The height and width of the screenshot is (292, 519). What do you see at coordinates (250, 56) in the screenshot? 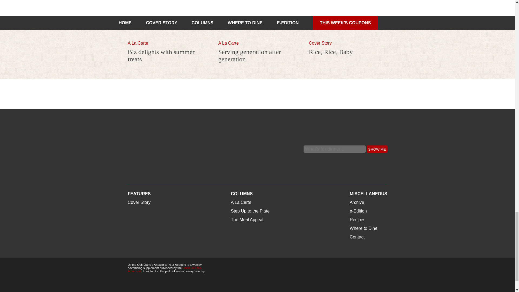
I see `Serving generation after generation` at bounding box center [250, 56].